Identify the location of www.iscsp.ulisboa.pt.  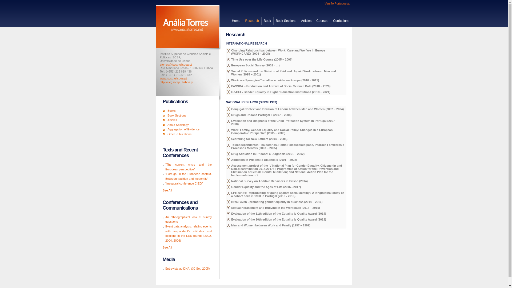
(173, 78).